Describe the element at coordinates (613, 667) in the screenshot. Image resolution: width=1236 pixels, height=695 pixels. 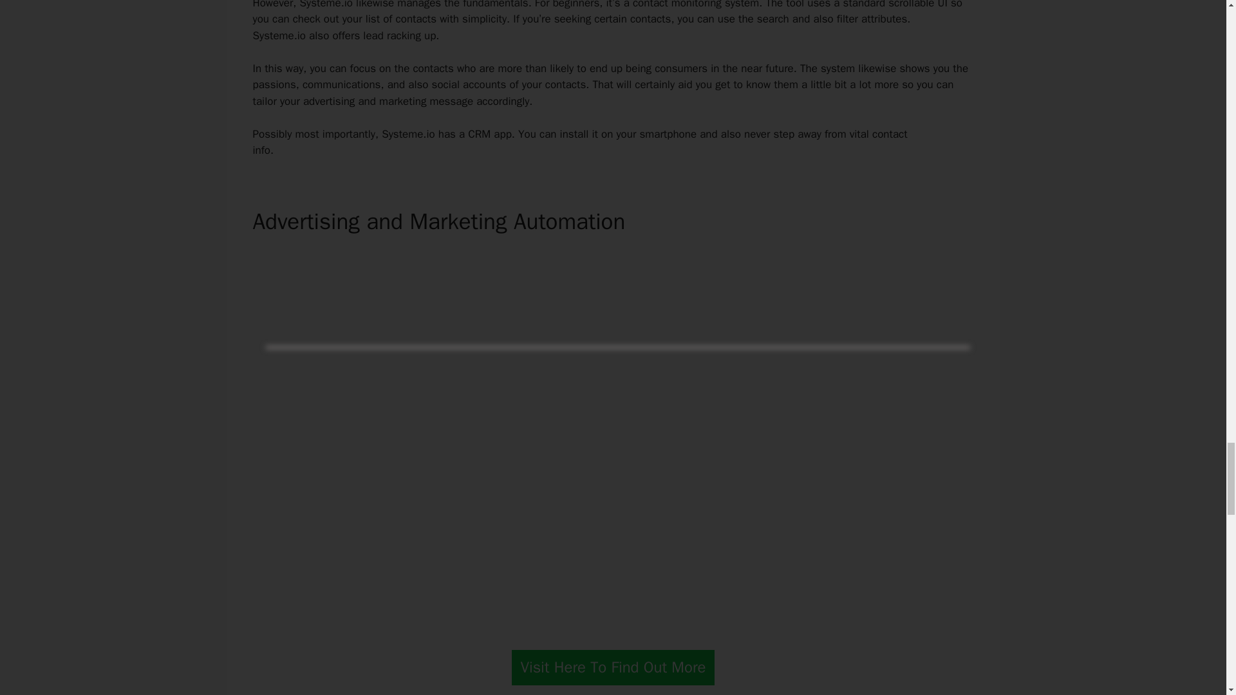
I see `Visit Here To Find Out More` at that location.